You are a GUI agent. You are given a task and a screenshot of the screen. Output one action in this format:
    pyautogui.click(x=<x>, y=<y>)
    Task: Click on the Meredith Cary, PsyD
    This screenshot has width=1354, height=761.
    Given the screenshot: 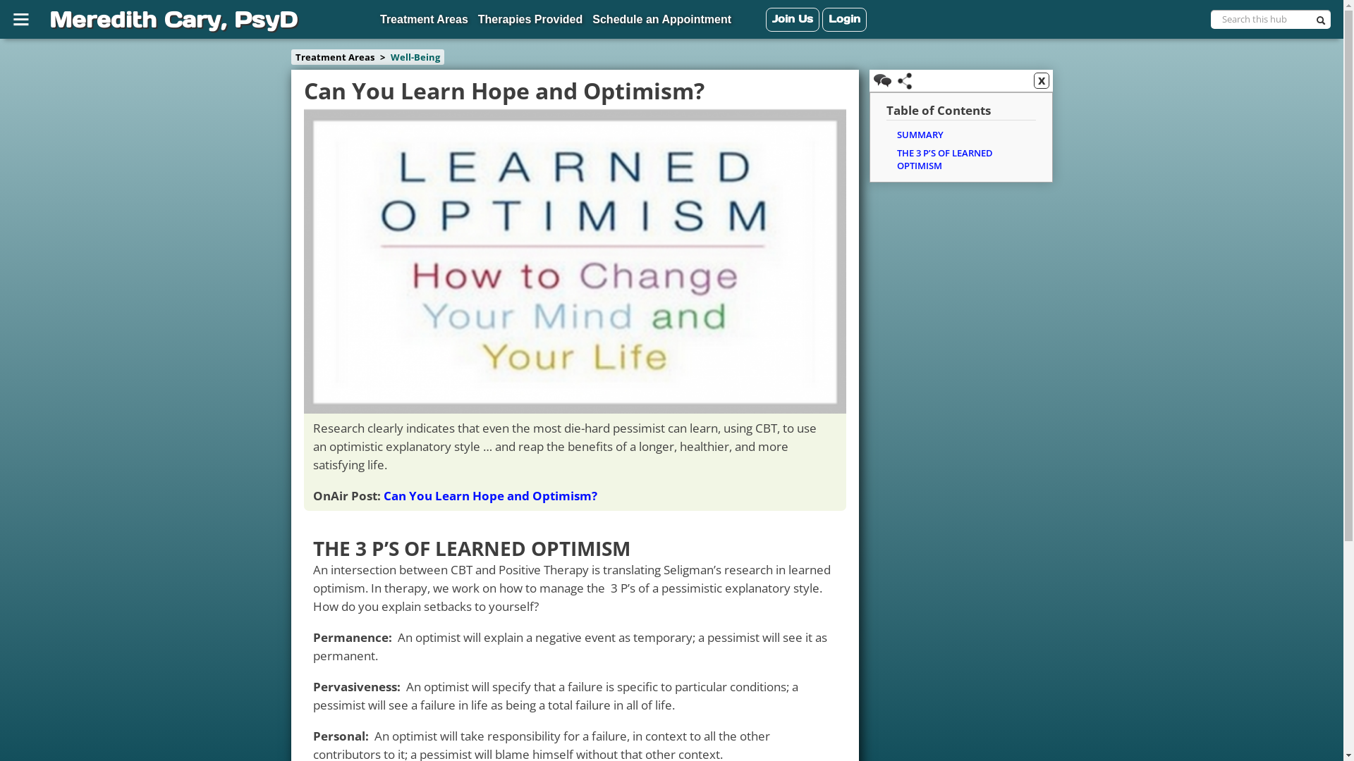 What is the action you would take?
    pyautogui.click(x=171, y=20)
    